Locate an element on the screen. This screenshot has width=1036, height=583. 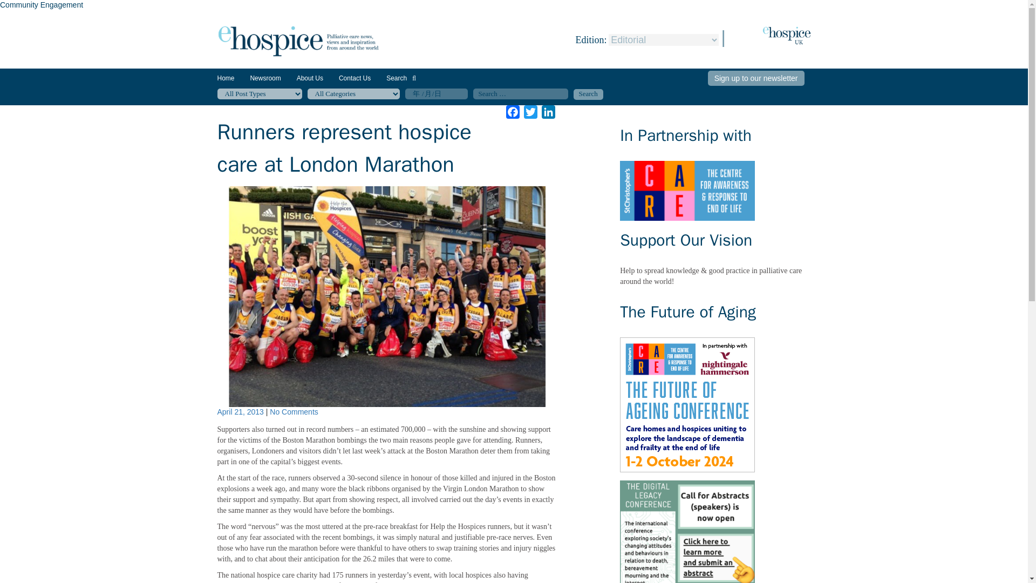
Twitter is located at coordinates (531, 112).